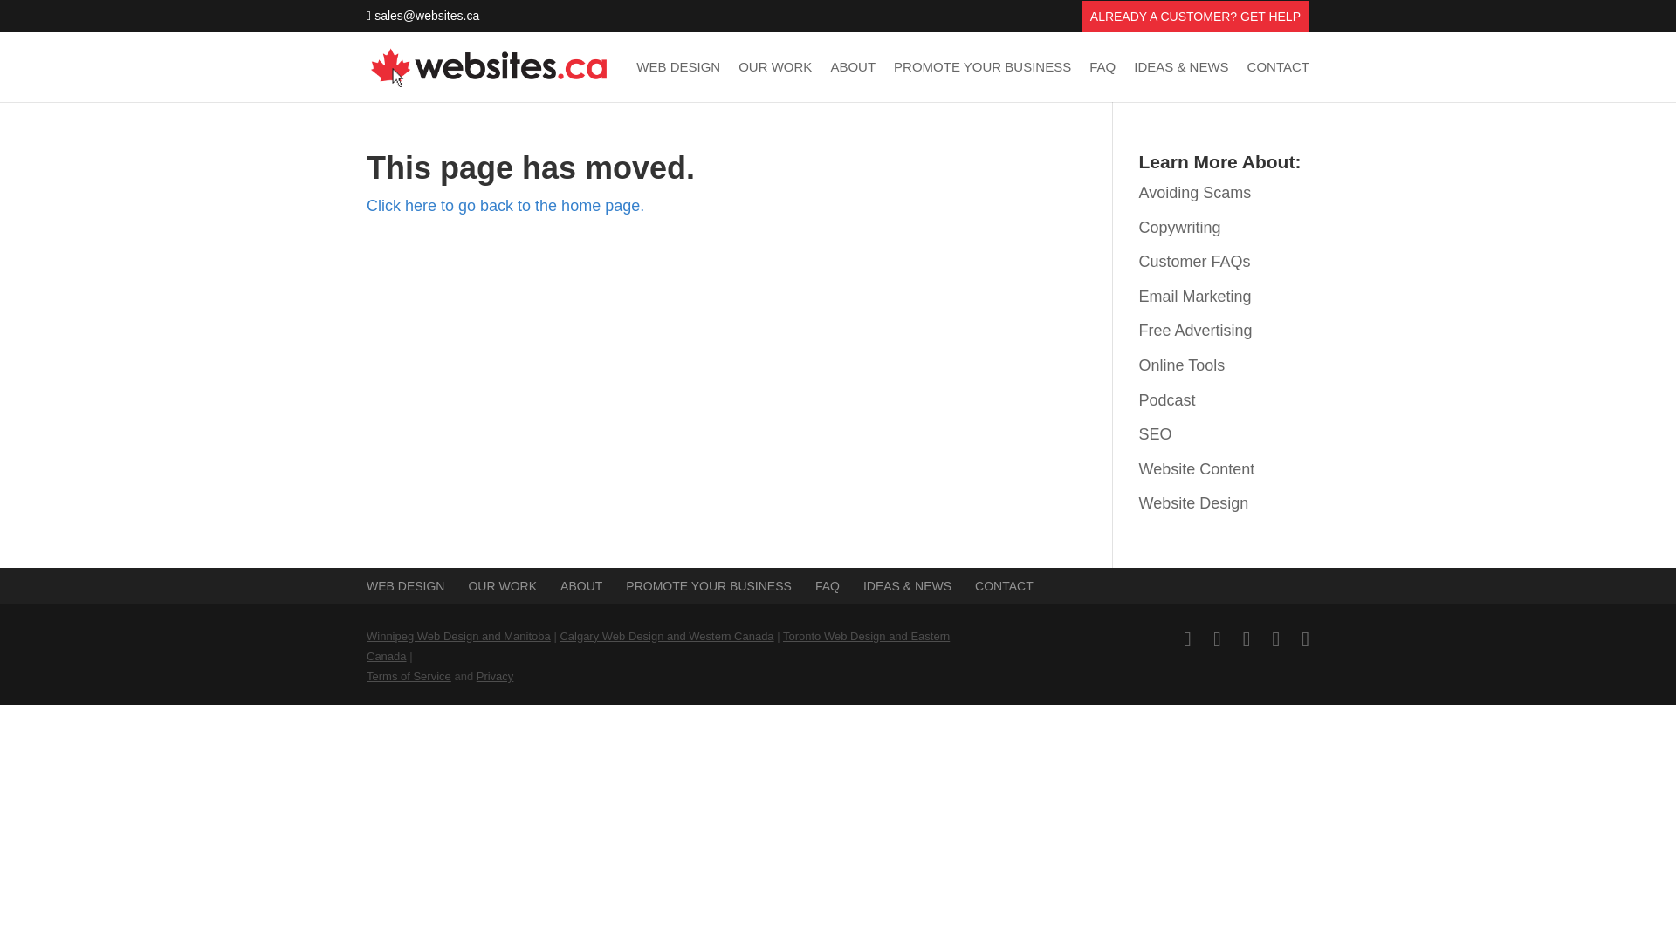 This screenshot has width=1676, height=942. What do you see at coordinates (1198, 469) in the screenshot?
I see `Website Content` at bounding box center [1198, 469].